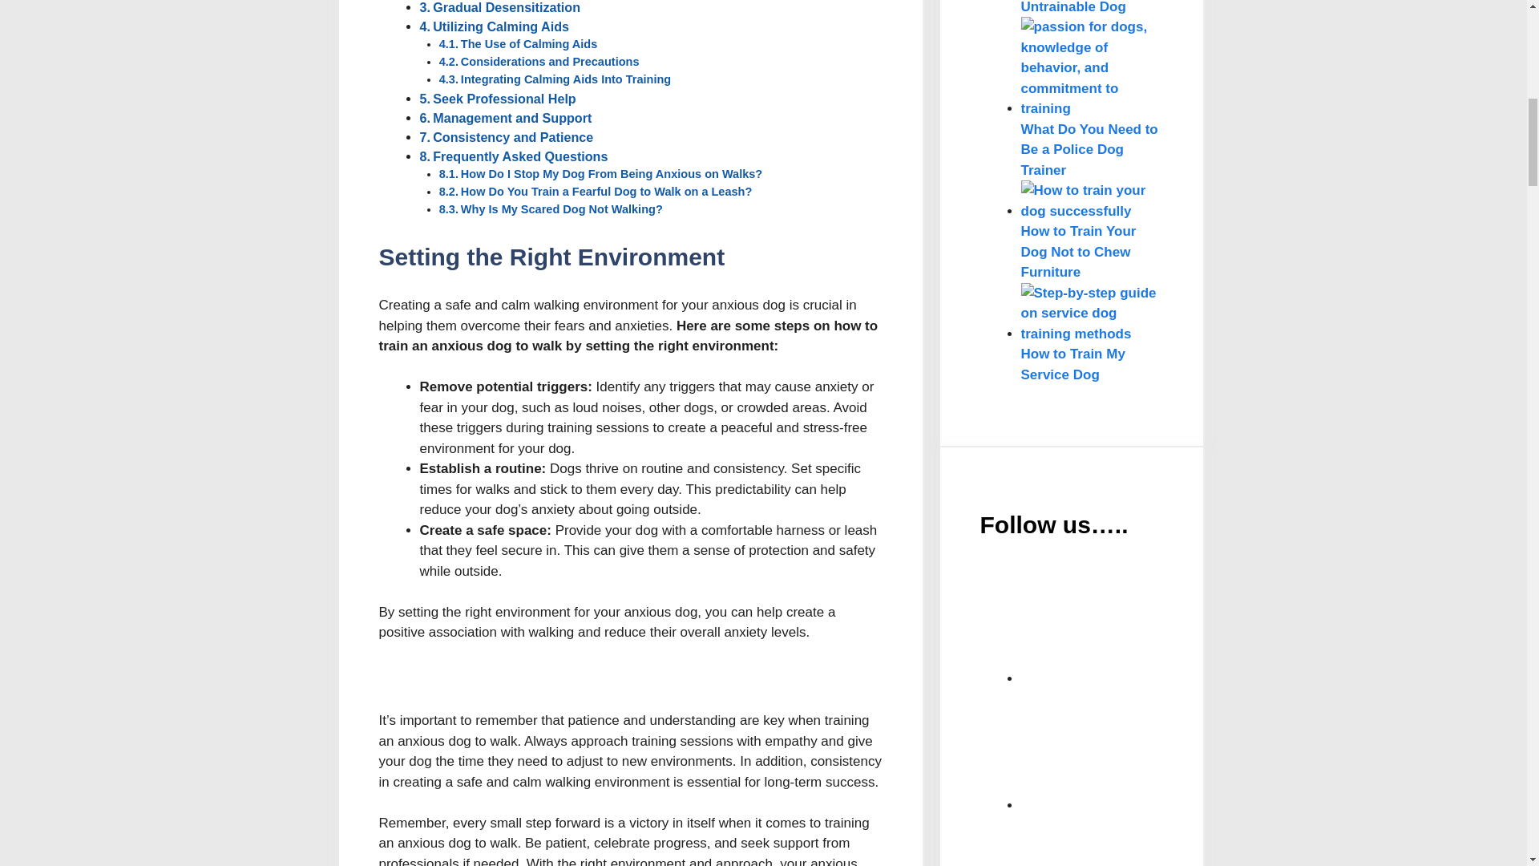 This screenshot has width=1539, height=866. I want to click on Considerations and Precautions, so click(550, 62).